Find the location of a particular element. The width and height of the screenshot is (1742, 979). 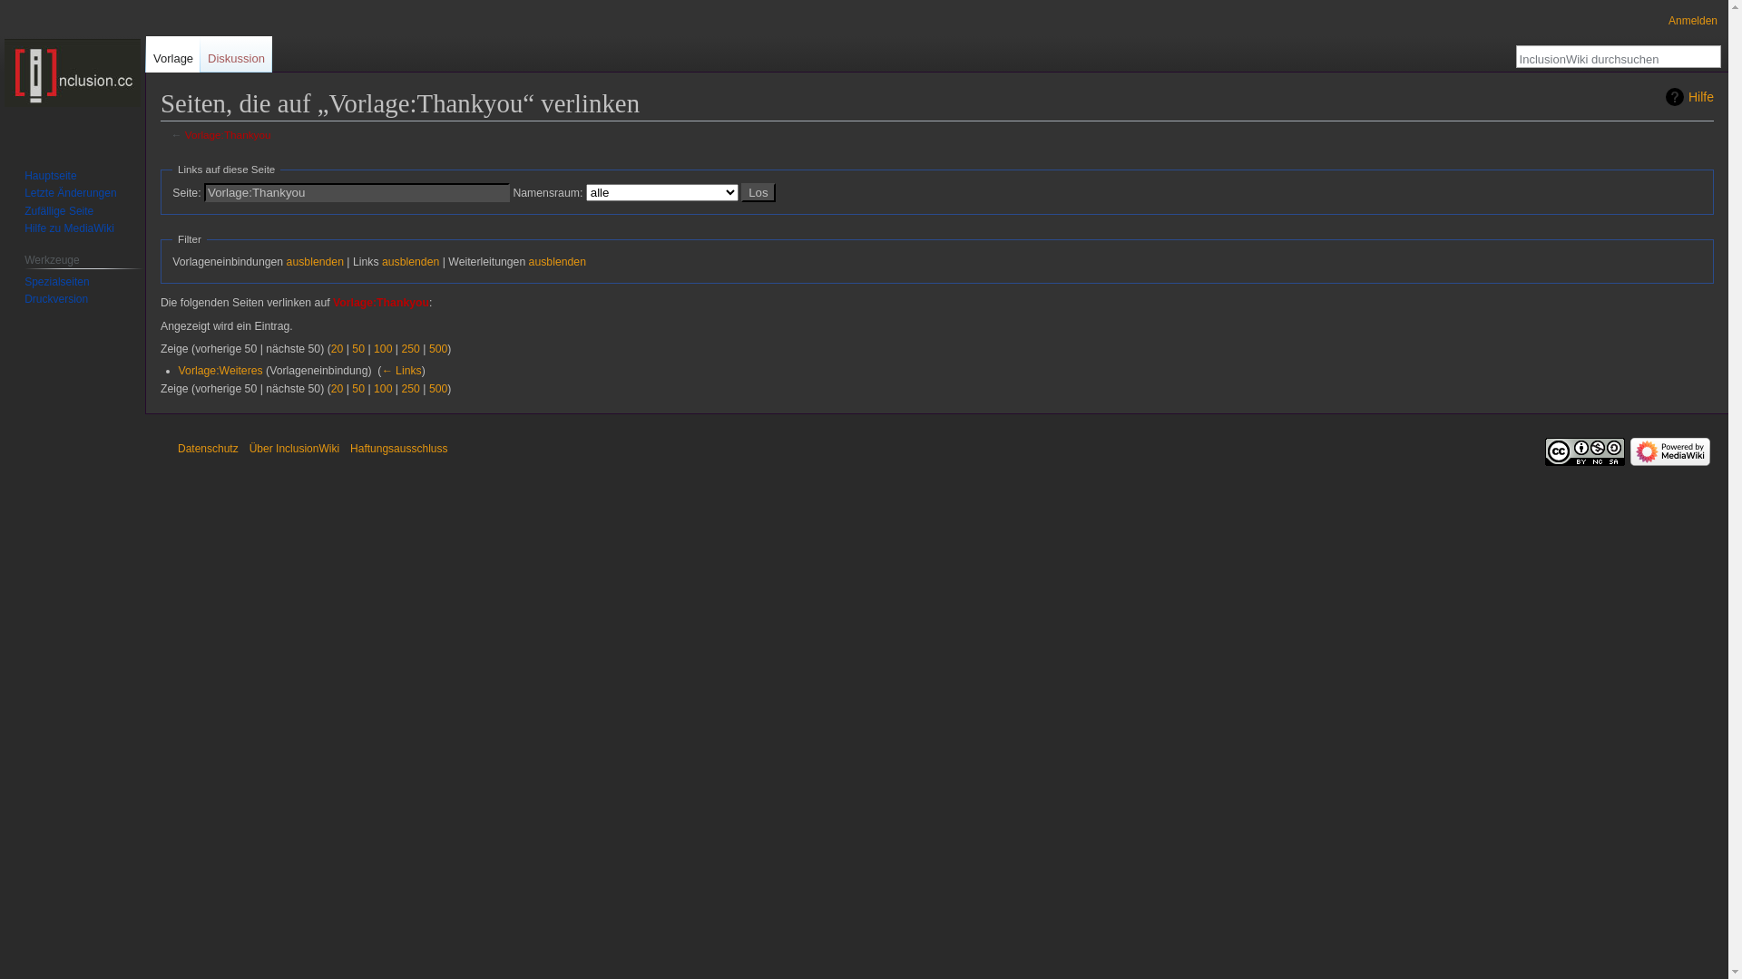

250 is located at coordinates (410, 349).